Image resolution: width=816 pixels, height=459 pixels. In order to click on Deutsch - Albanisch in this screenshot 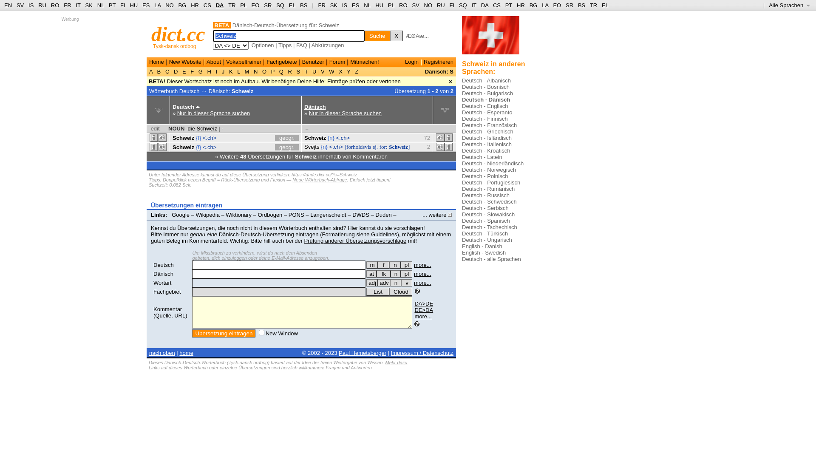, I will do `click(486, 81)`.